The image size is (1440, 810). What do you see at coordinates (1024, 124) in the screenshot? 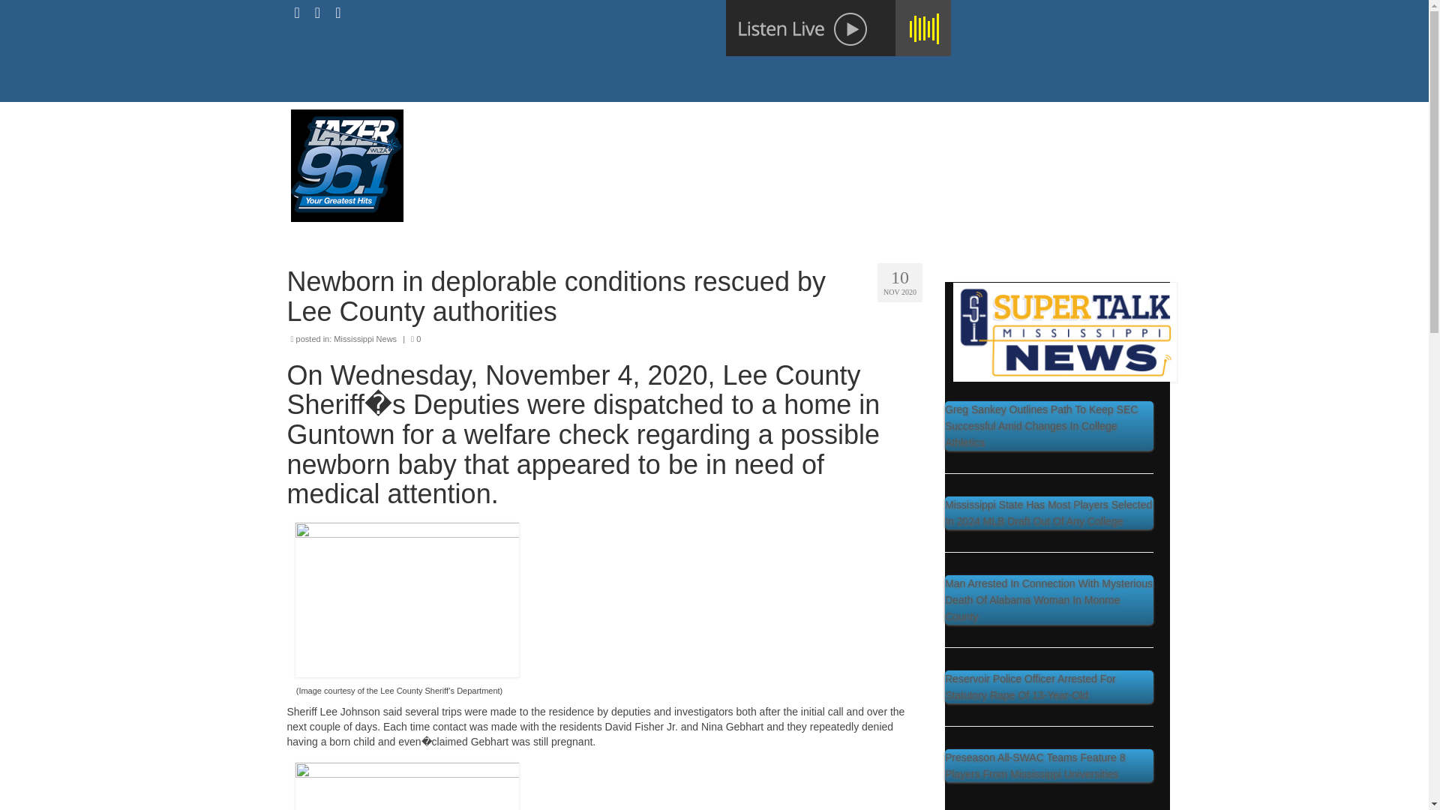
I see `TERMS OF USE` at bounding box center [1024, 124].